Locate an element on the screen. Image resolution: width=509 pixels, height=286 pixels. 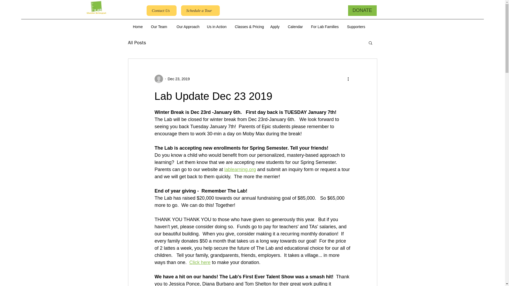
DONATE is located at coordinates (362, 11).